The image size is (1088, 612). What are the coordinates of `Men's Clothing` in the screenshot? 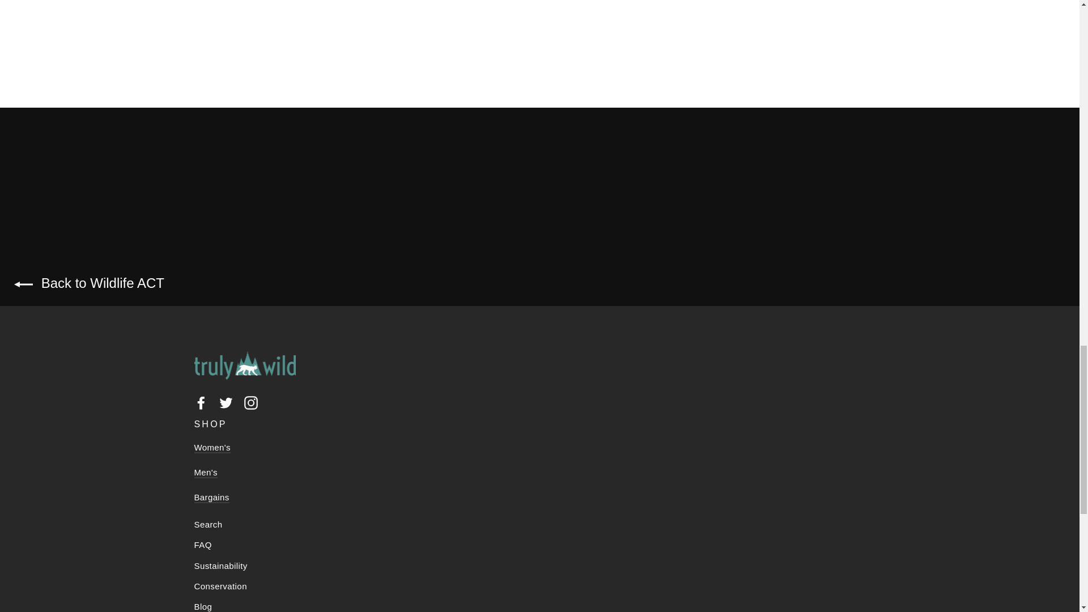 It's located at (205, 473).